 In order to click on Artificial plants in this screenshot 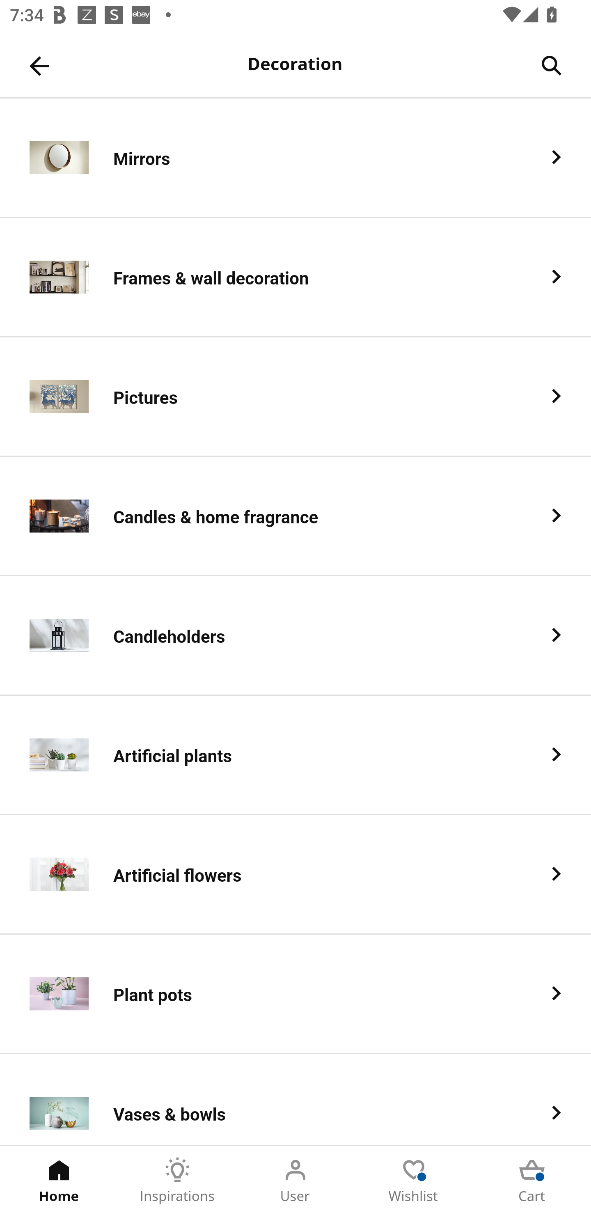, I will do `click(295, 756)`.